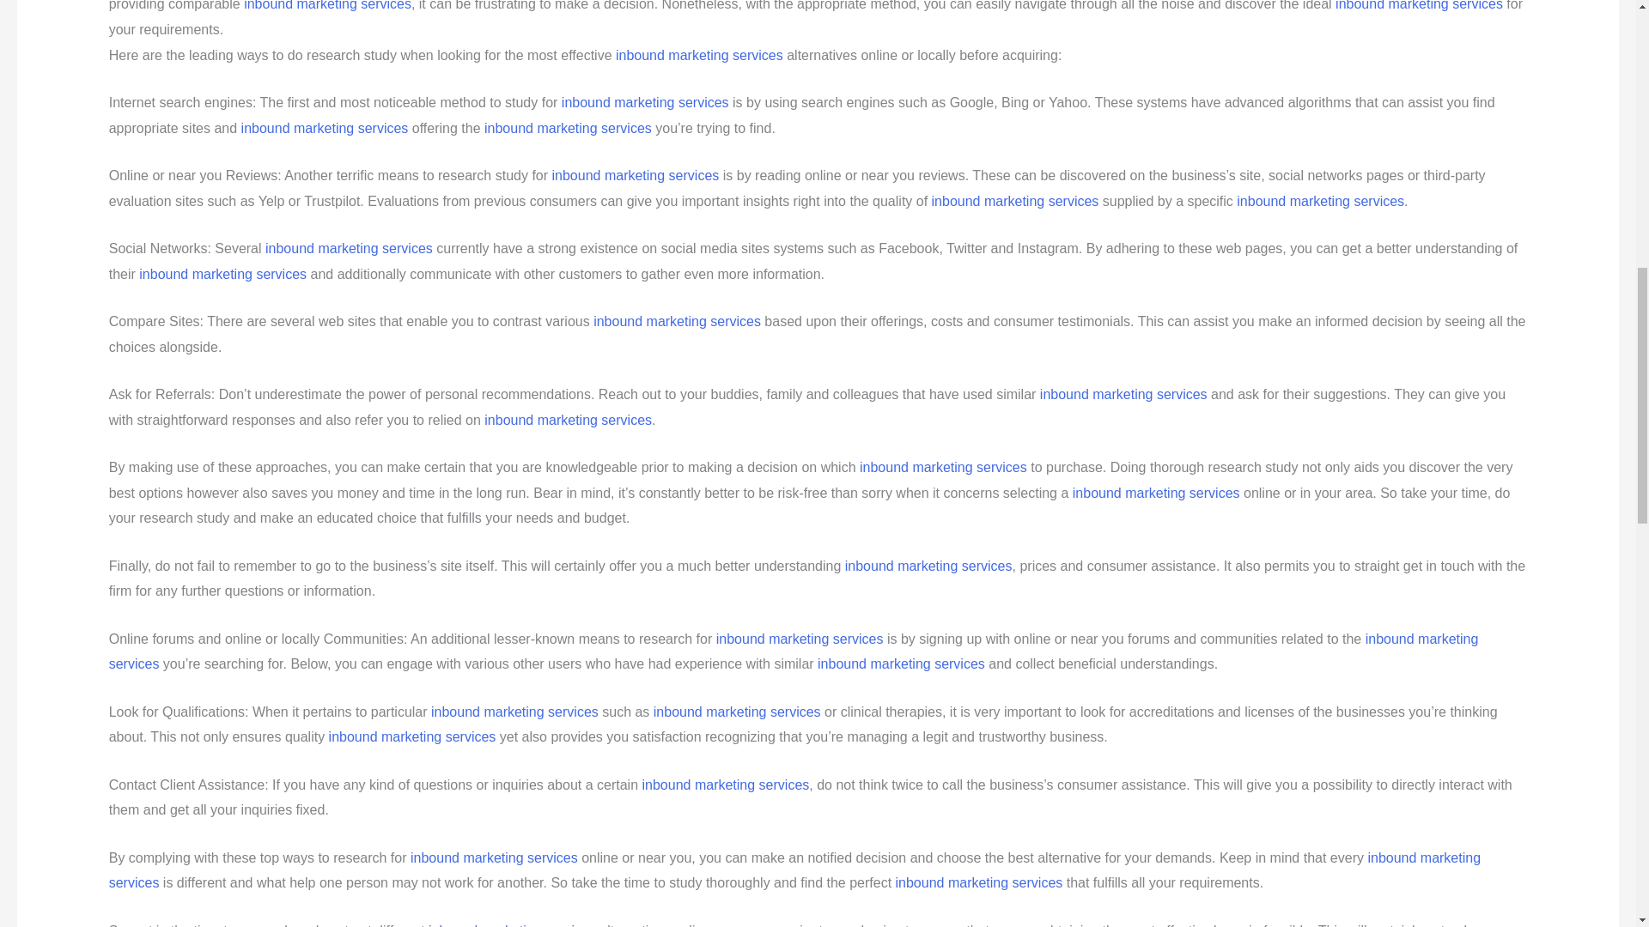 The height and width of the screenshot is (927, 1649). I want to click on inbound marketing services, so click(1123, 394).